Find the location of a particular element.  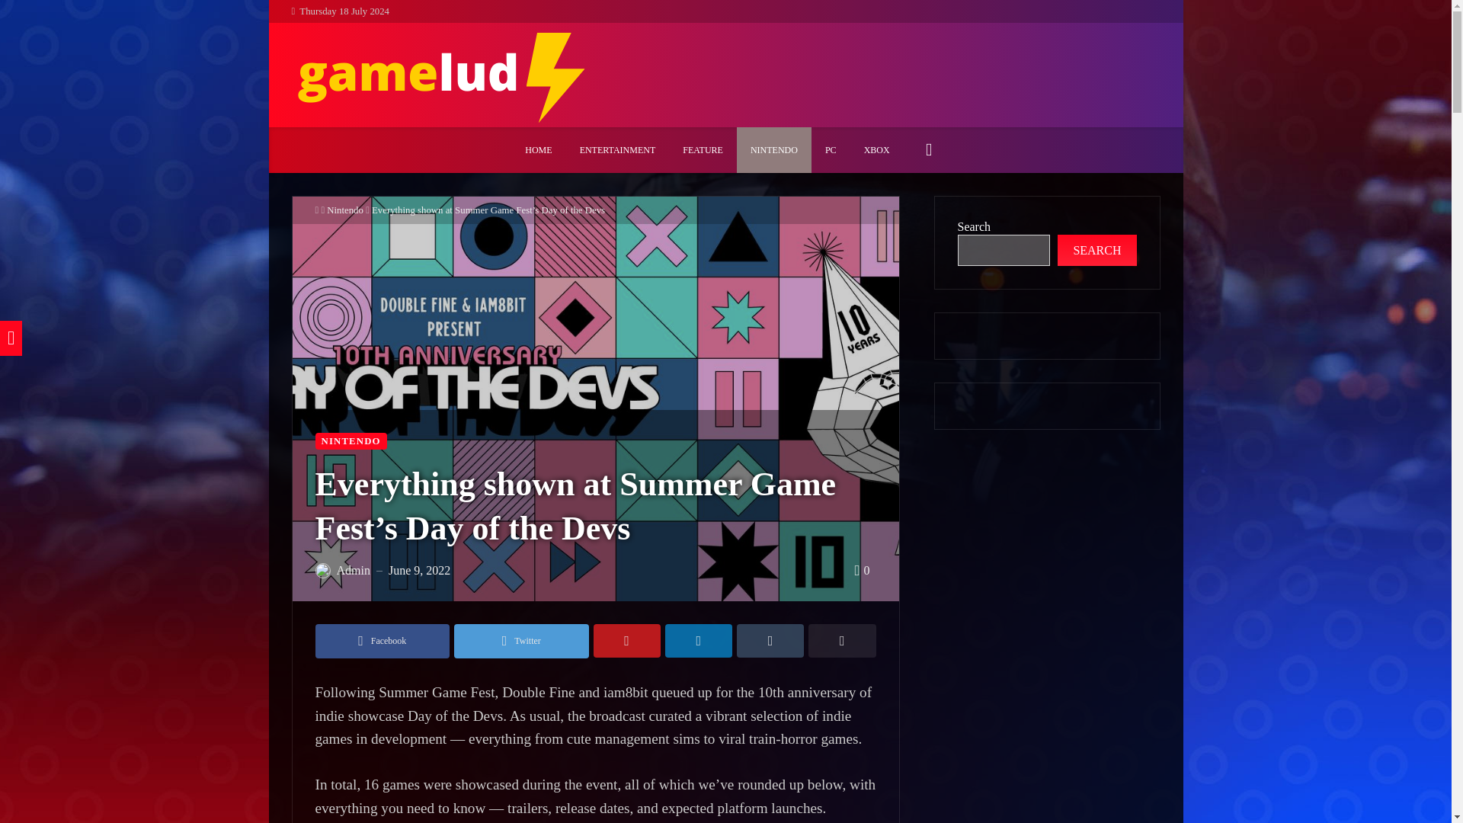

Nintendo is located at coordinates (344, 210).